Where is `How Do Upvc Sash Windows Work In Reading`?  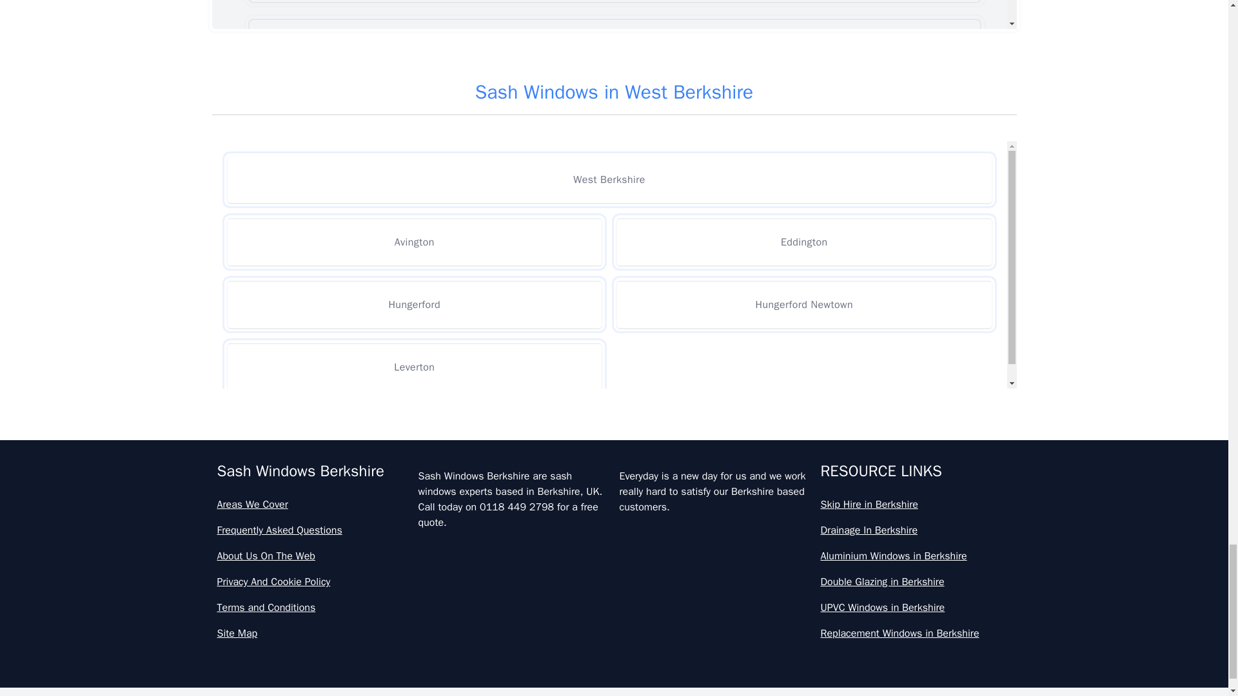
How Do Upvc Sash Windows Work In Reading is located at coordinates (614, 606).